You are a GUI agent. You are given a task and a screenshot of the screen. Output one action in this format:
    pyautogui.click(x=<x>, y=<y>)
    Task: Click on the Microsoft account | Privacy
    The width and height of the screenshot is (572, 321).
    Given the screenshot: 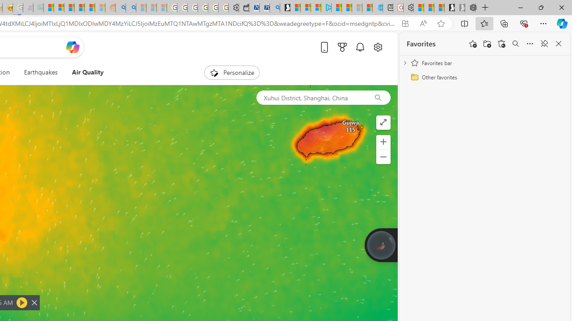 What is the action you would take?
    pyautogui.click(x=316, y=8)
    